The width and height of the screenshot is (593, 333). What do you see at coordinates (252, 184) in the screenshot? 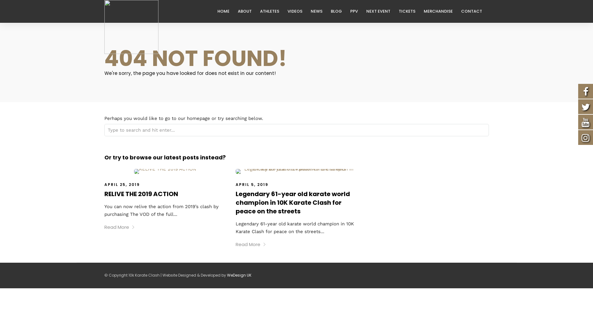
I see `APRIL 5, 2019` at bounding box center [252, 184].